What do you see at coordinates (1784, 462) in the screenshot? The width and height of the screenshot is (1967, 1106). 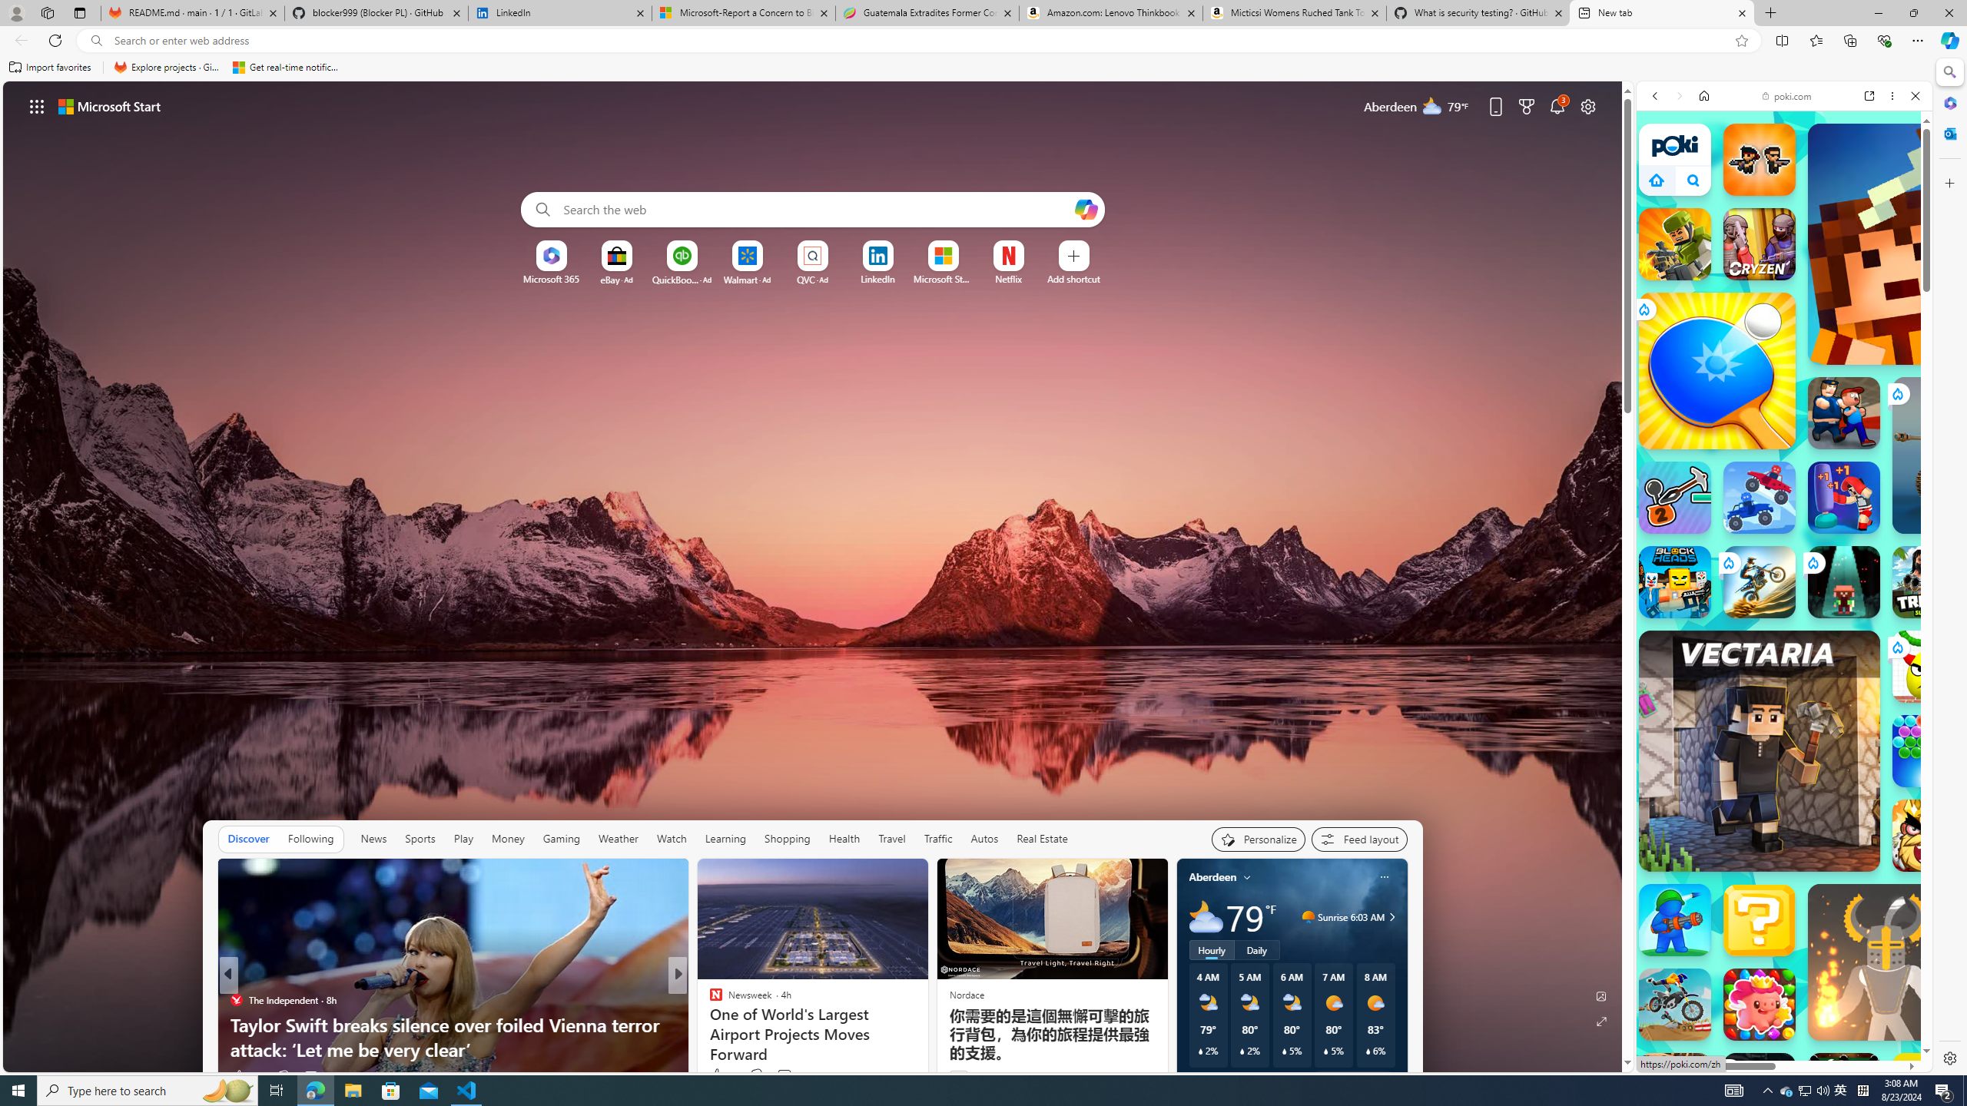 I see `Two Player Games` at bounding box center [1784, 462].